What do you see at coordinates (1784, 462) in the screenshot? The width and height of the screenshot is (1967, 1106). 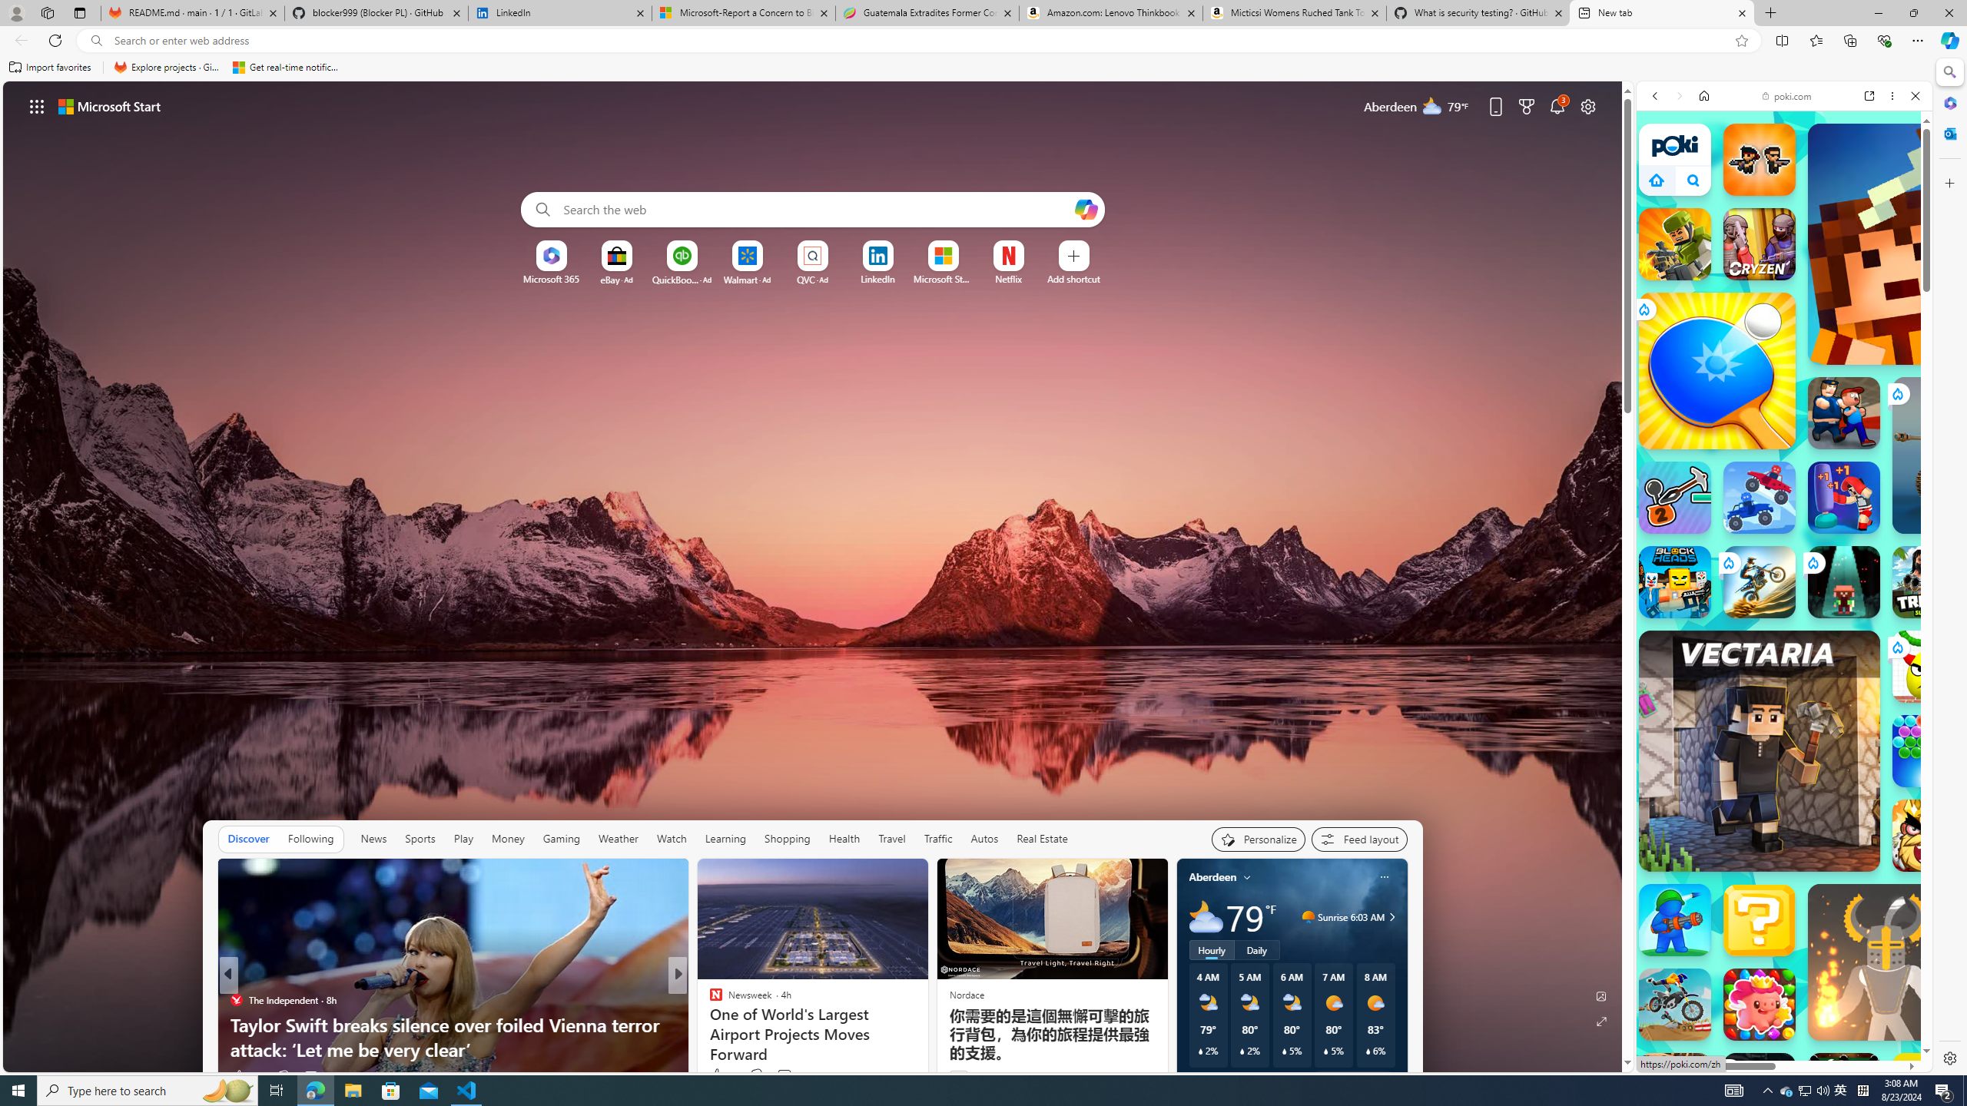 I see `Two Player Games` at bounding box center [1784, 462].